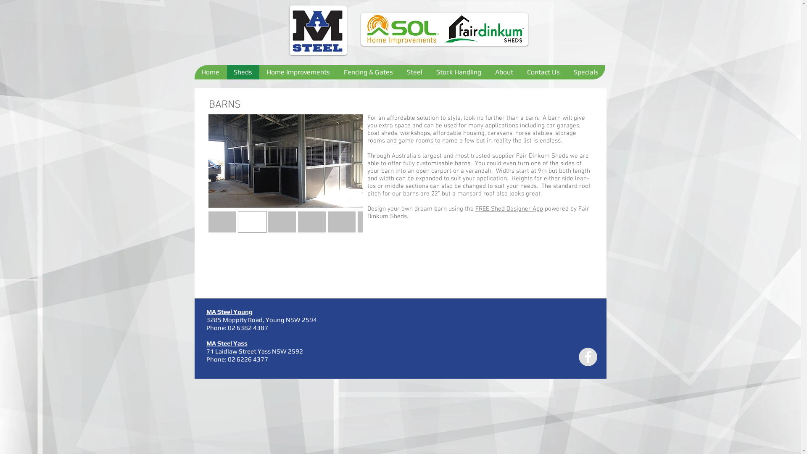 This screenshot has height=454, width=807. What do you see at coordinates (243, 72) in the screenshot?
I see `Sheds` at bounding box center [243, 72].